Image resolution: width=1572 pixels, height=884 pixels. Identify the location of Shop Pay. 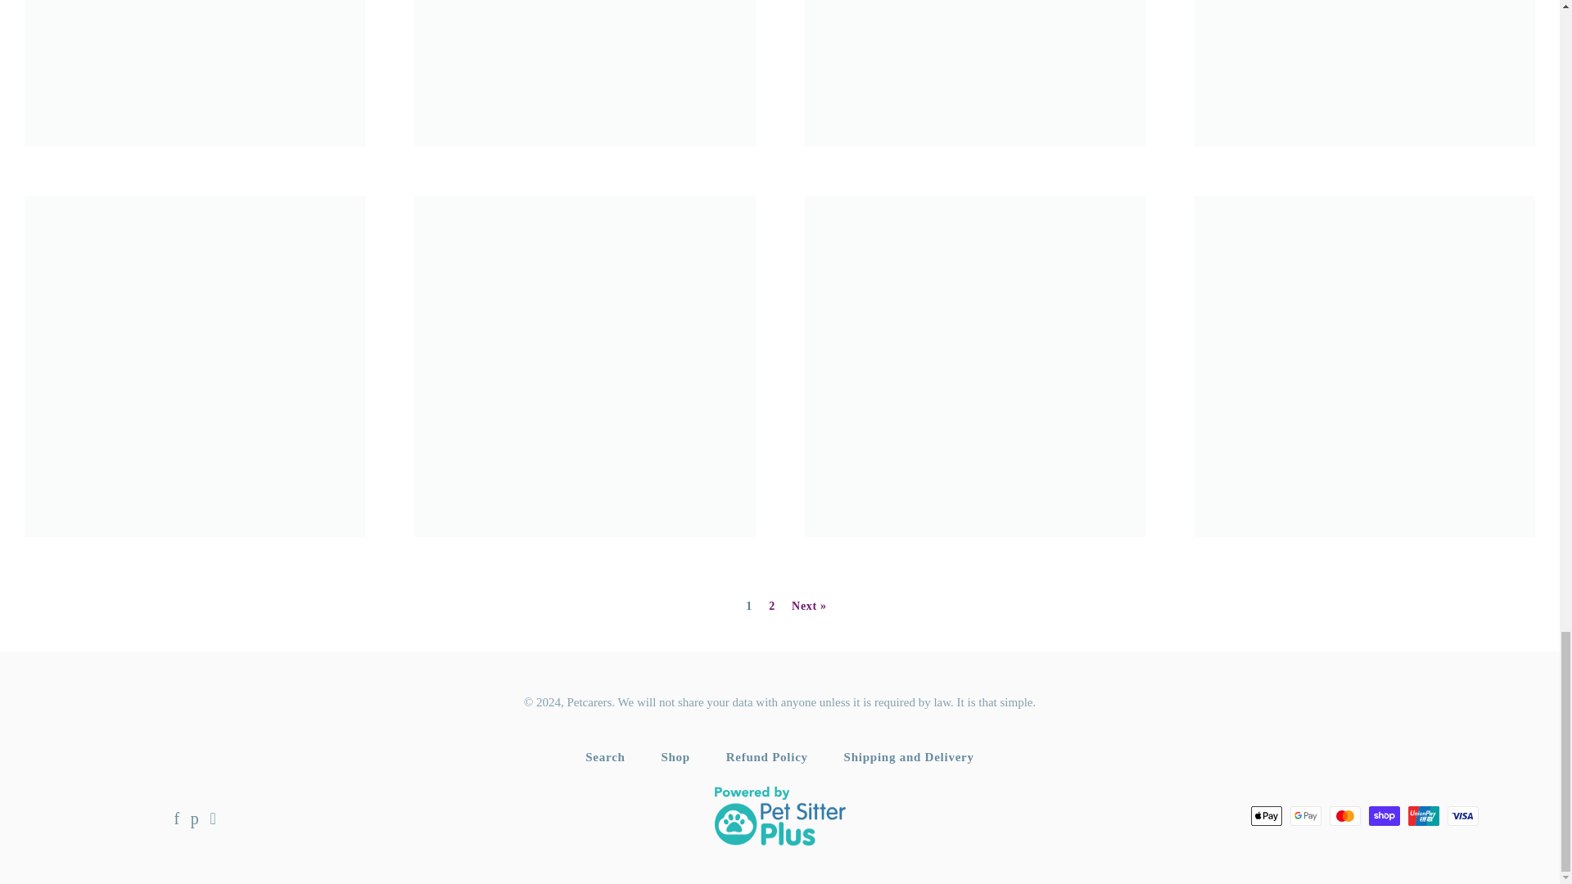
(1385, 815).